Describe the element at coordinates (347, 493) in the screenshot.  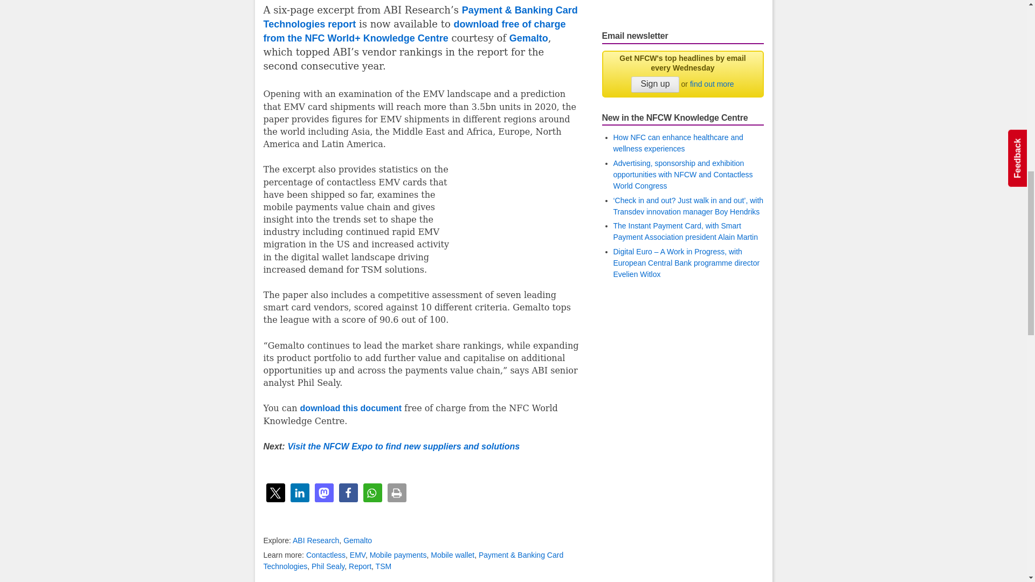
I see `Share on Facebook` at that location.